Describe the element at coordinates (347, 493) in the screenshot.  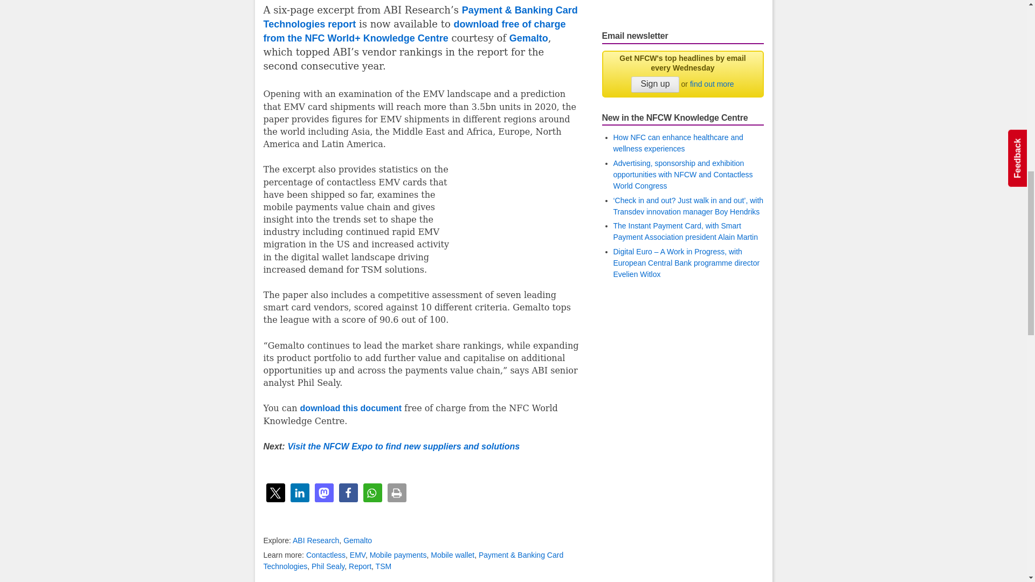
I see `Share on Facebook` at that location.